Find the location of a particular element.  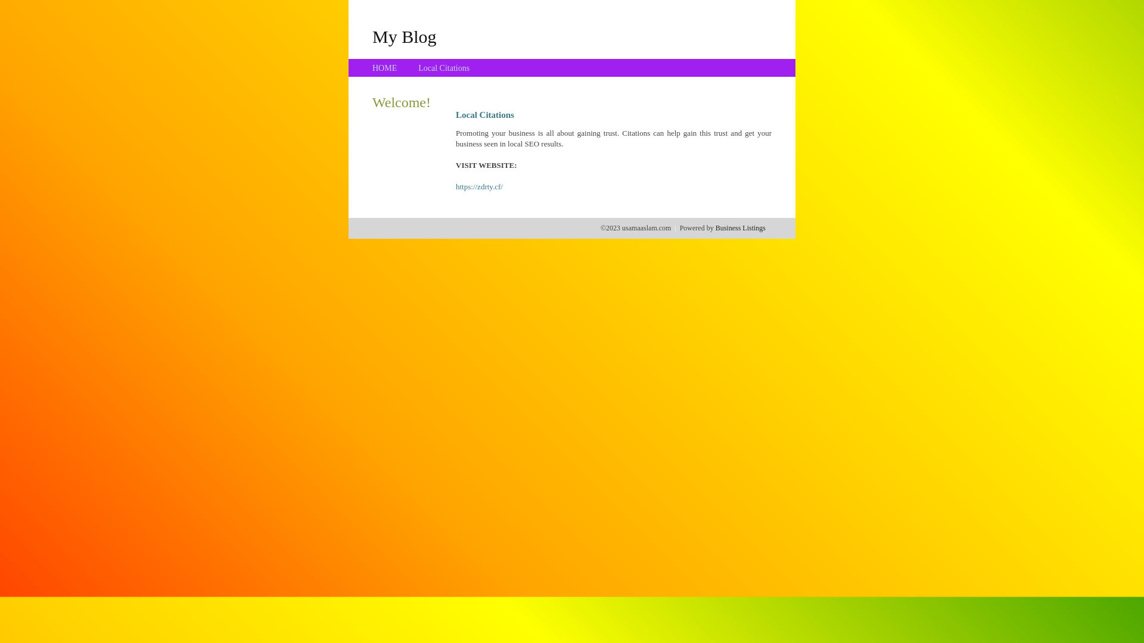

Local Citations is located at coordinates (444, 68).